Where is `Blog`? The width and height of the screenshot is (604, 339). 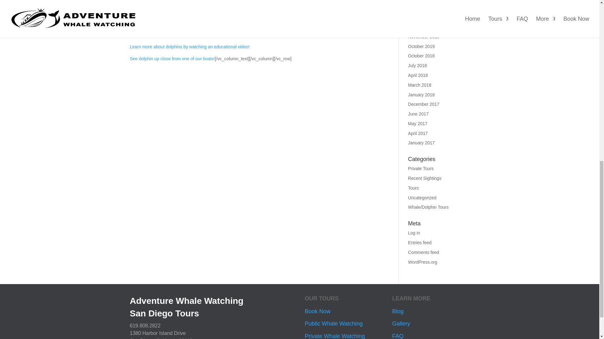 Blog is located at coordinates (398, 311).